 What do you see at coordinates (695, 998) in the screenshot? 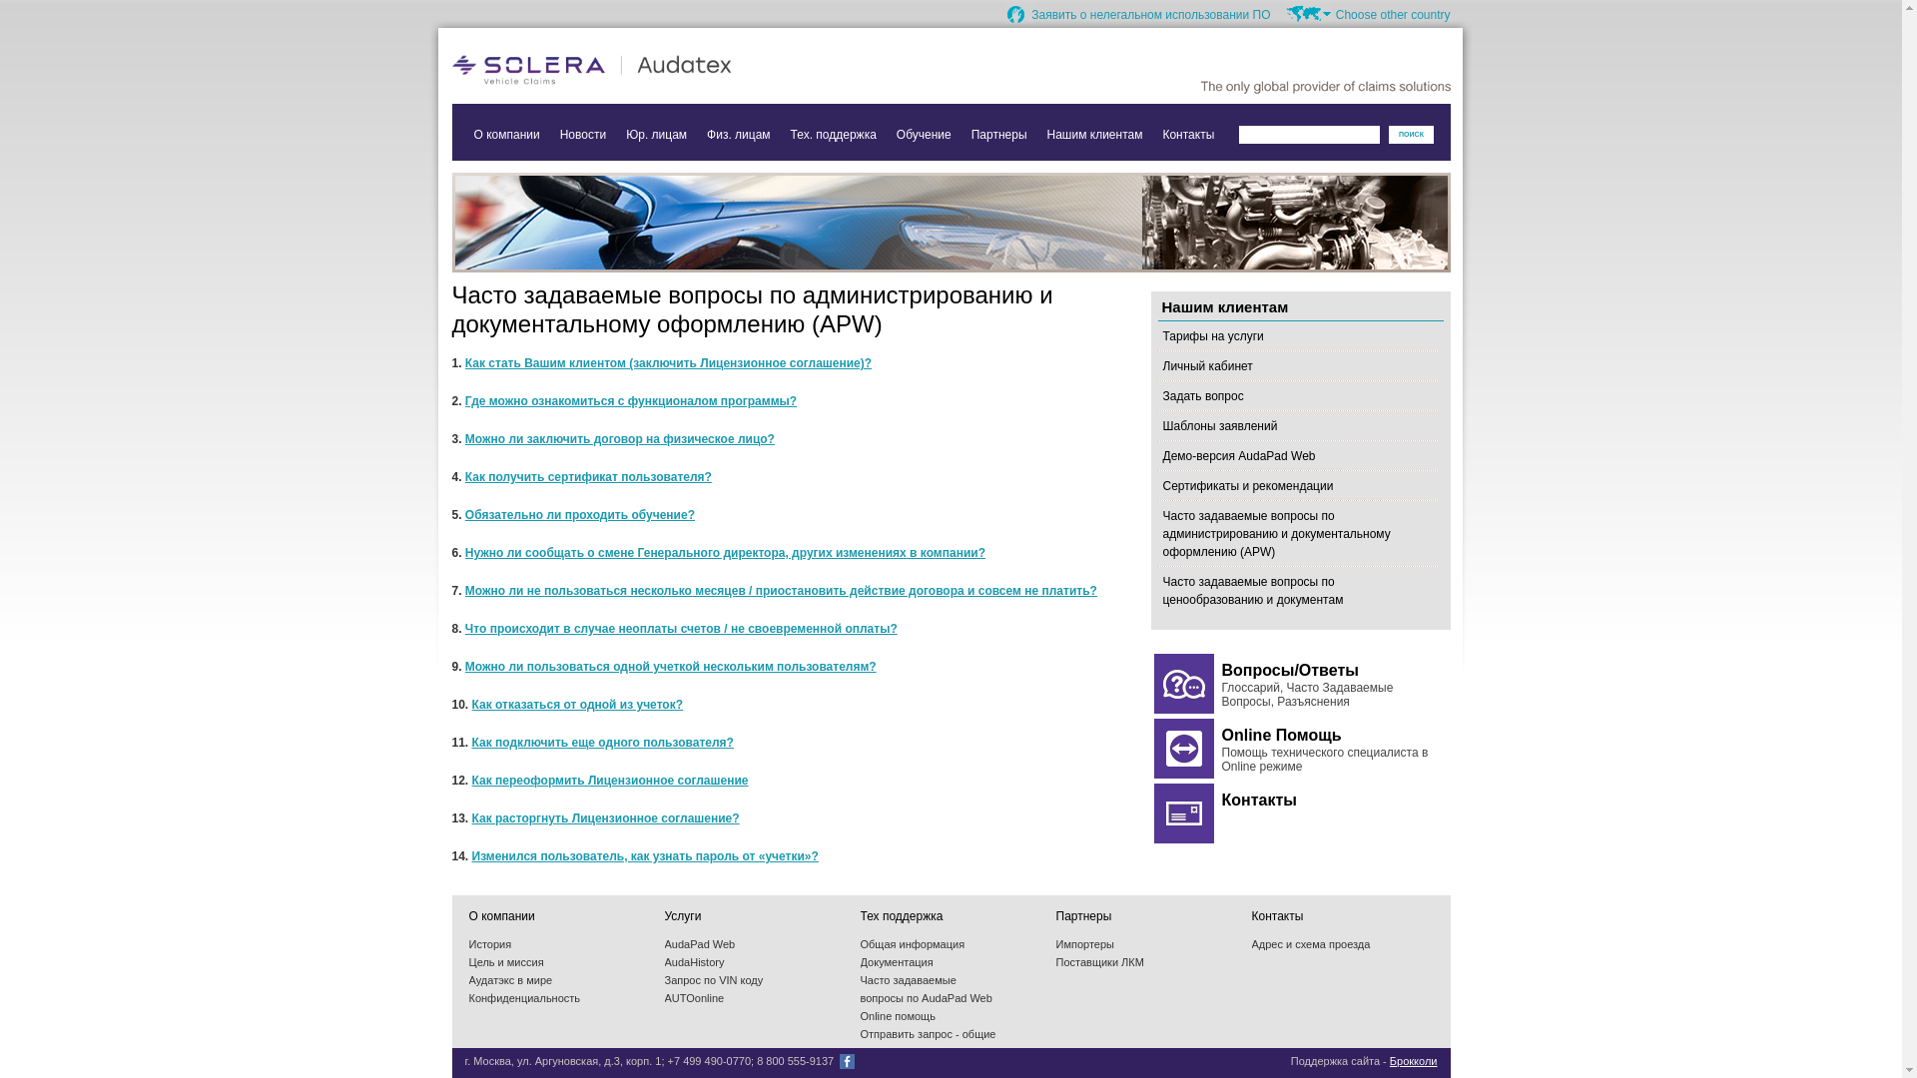
I see `AUTOonline` at bounding box center [695, 998].